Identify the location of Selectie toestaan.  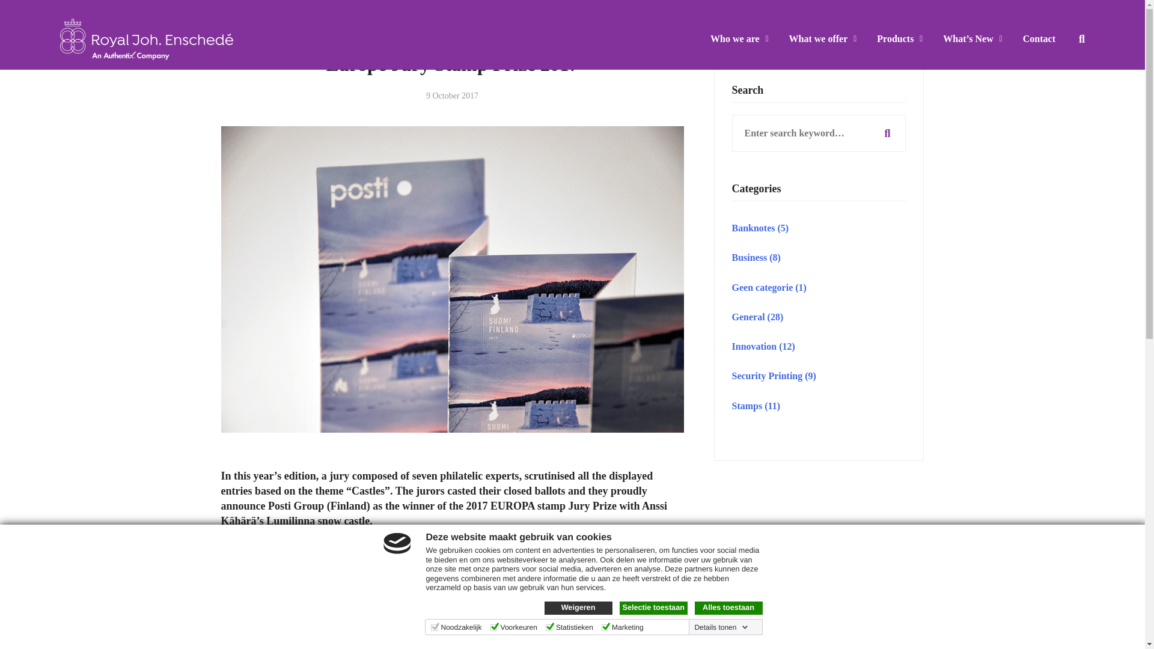
(653, 608).